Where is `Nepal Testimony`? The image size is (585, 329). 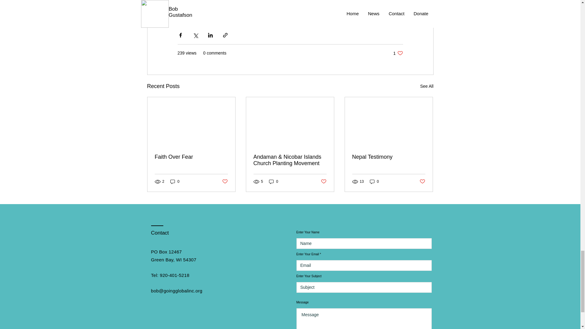 Nepal Testimony is located at coordinates (388, 157).